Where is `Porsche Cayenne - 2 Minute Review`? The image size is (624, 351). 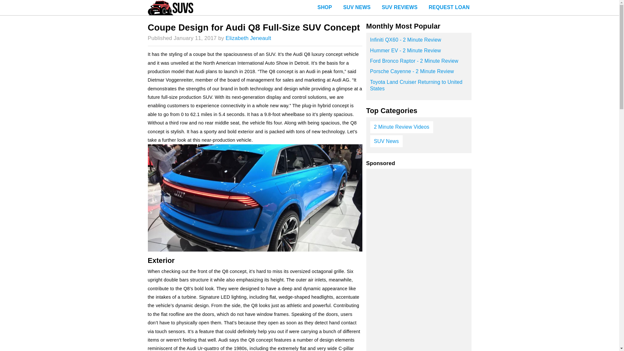 Porsche Cayenne - 2 Minute Review is located at coordinates (419, 73).